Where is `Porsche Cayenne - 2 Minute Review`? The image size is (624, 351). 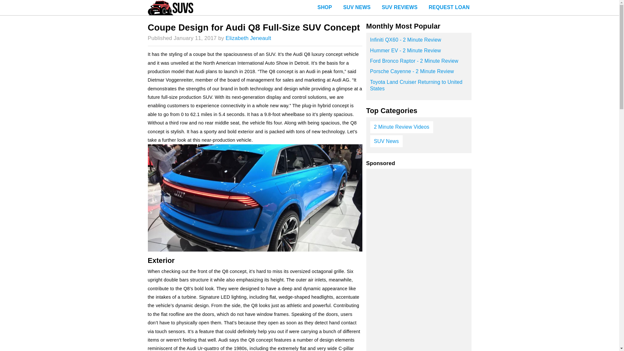 Porsche Cayenne - 2 Minute Review is located at coordinates (419, 73).